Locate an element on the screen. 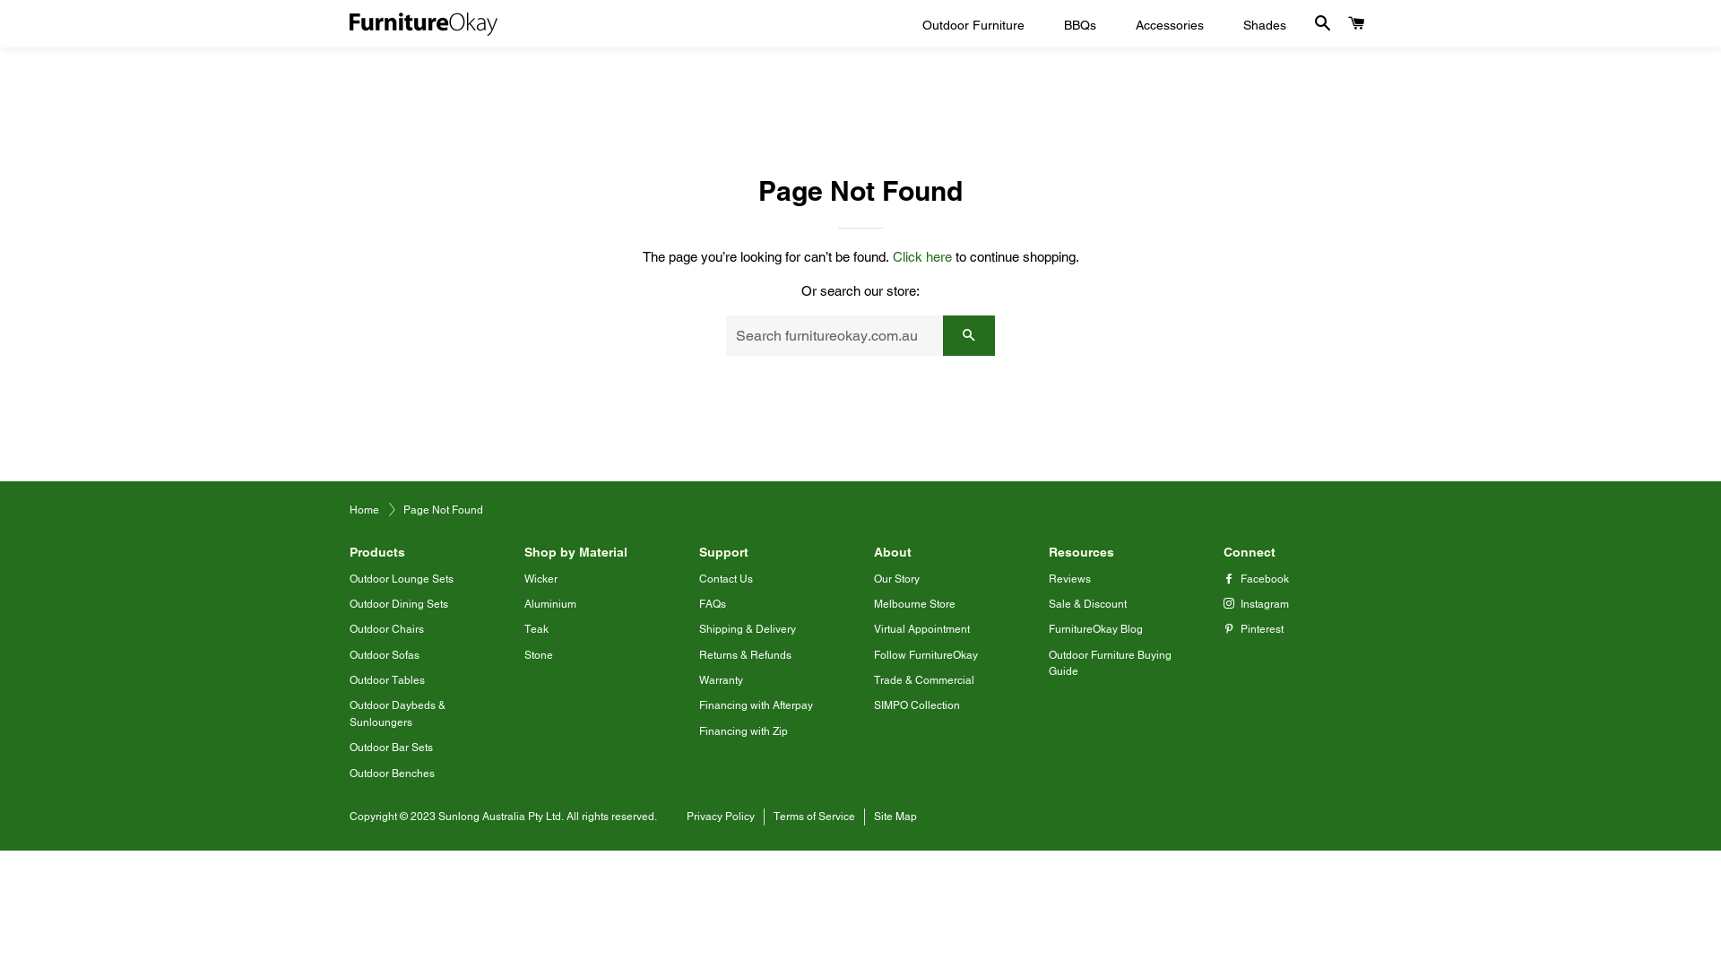 The height and width of the screenshot is (968, 1721). Financing with Zip is located at coordinates (744, 731).